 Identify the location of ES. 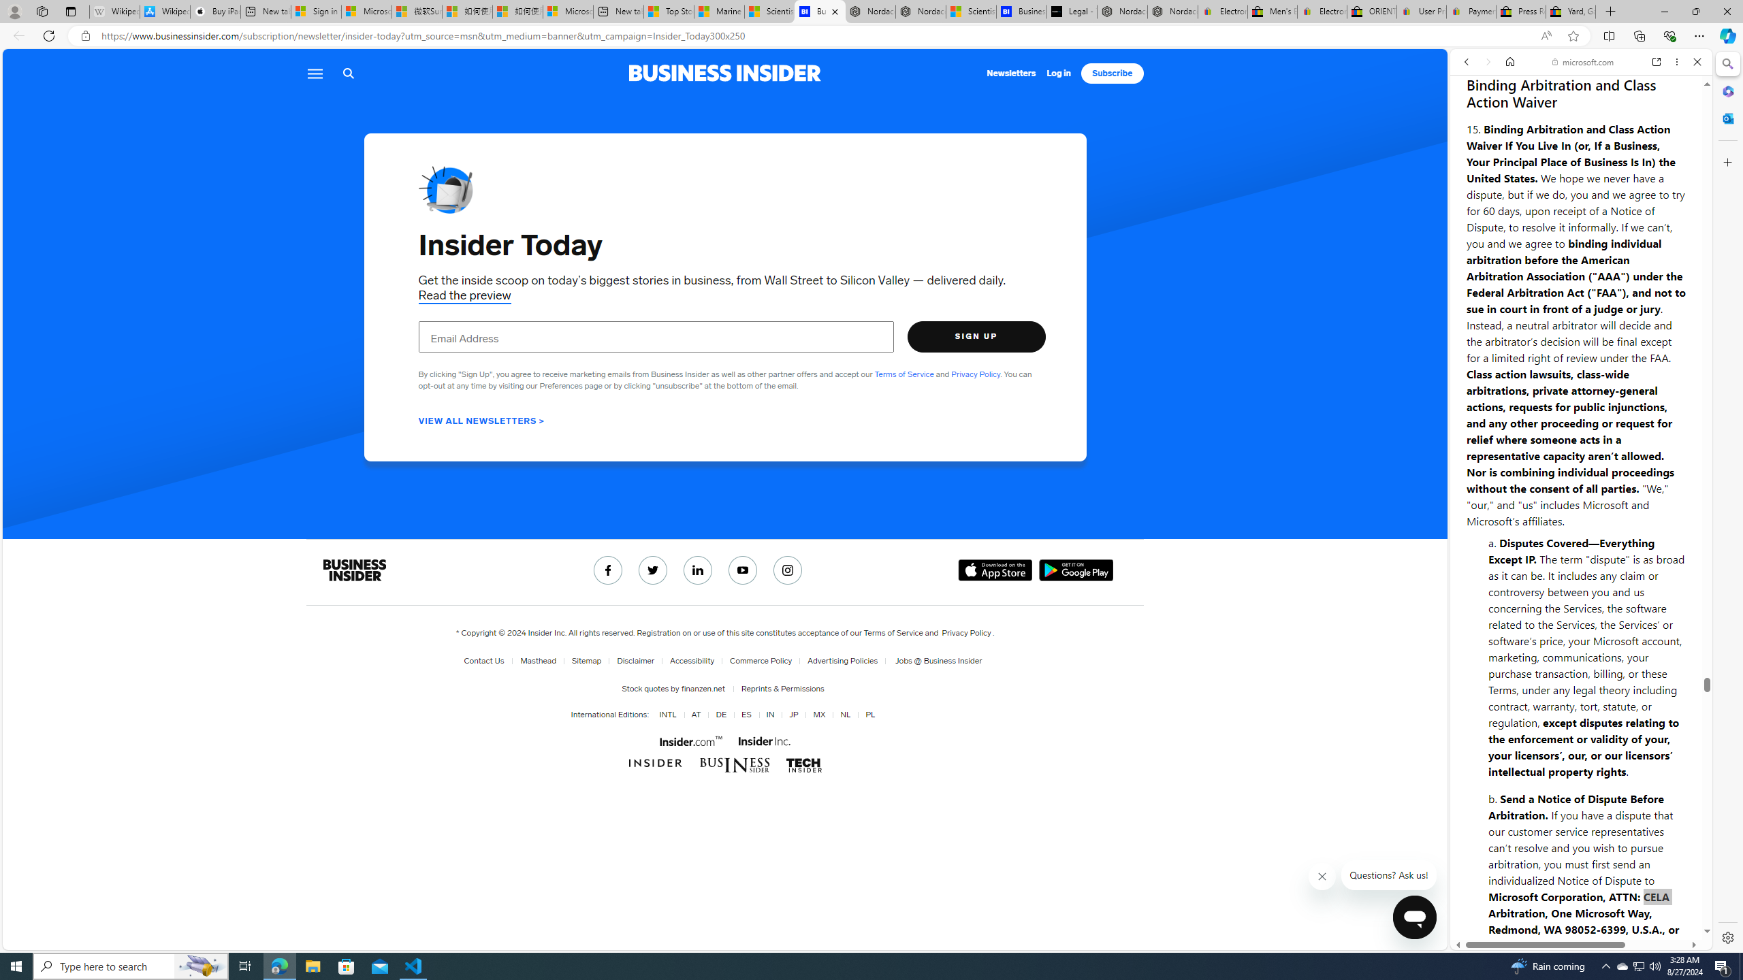
(743, 715).